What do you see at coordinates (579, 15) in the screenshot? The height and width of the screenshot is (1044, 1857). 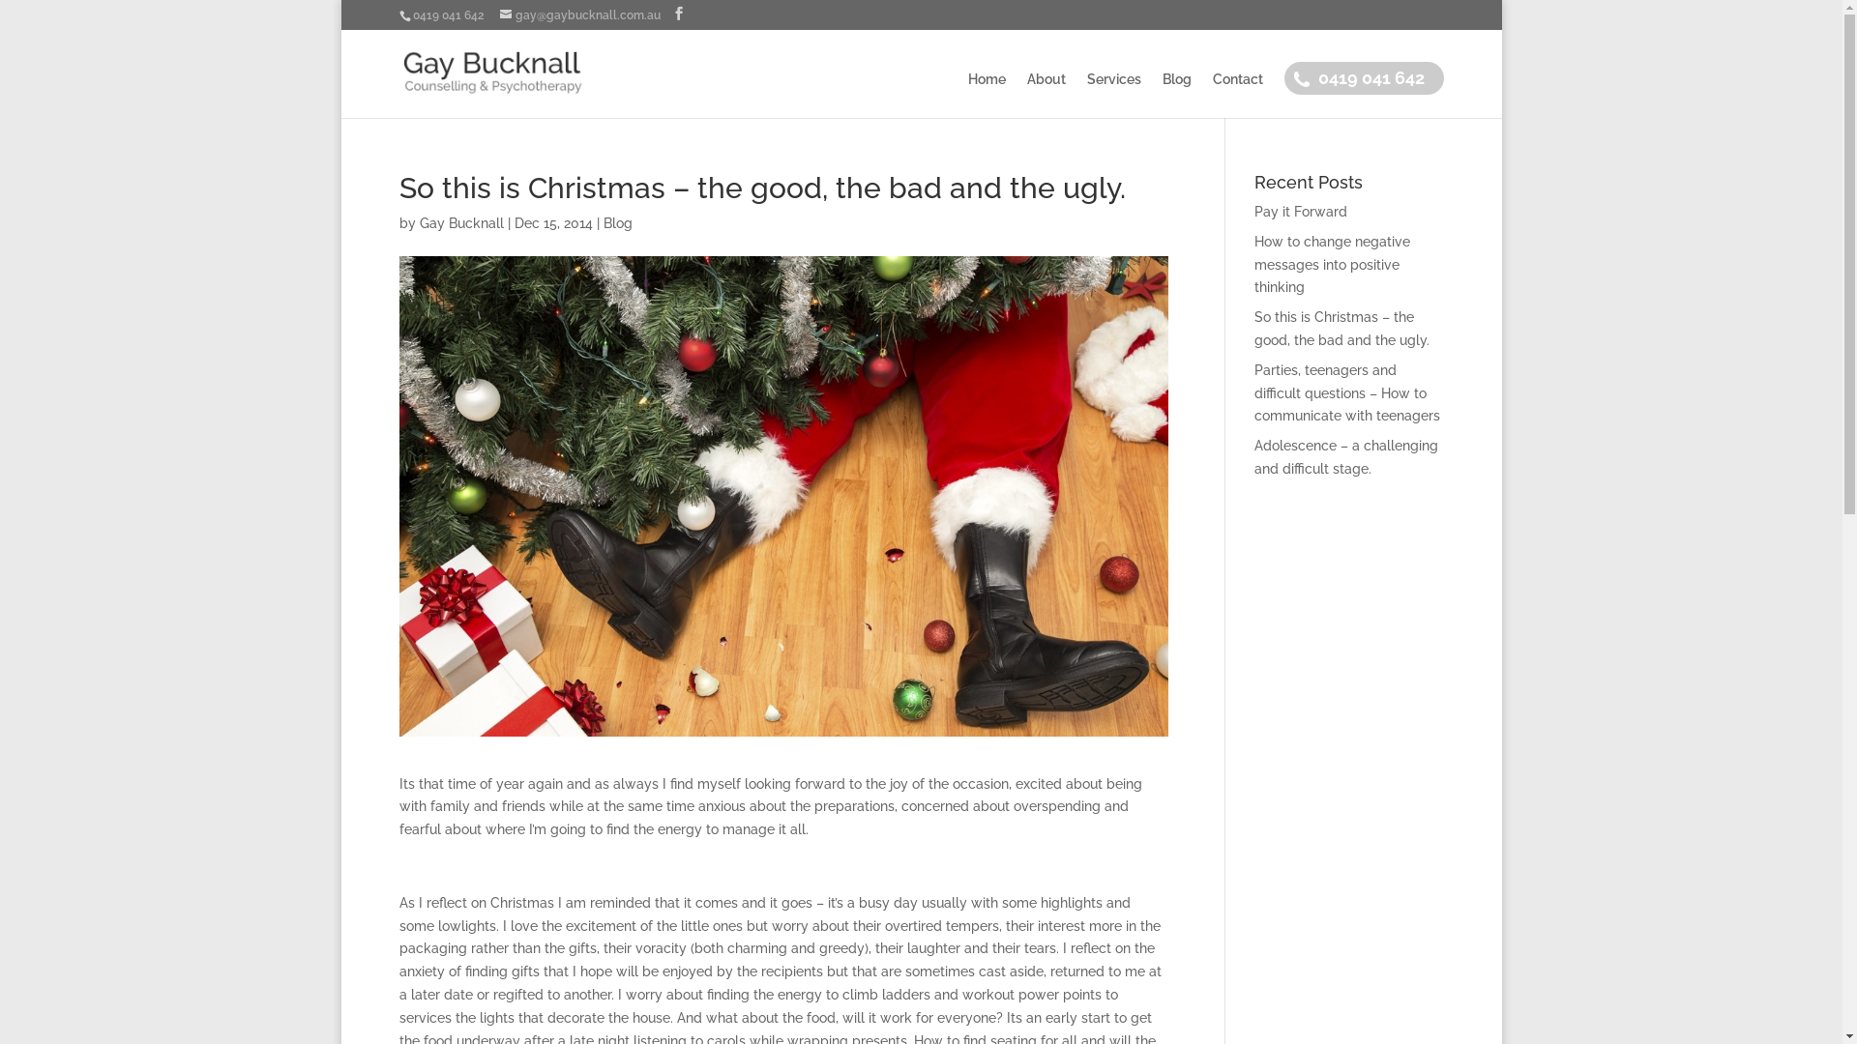 I see `gay@gaybucknall.com.au` at bounding box center [579, 15].